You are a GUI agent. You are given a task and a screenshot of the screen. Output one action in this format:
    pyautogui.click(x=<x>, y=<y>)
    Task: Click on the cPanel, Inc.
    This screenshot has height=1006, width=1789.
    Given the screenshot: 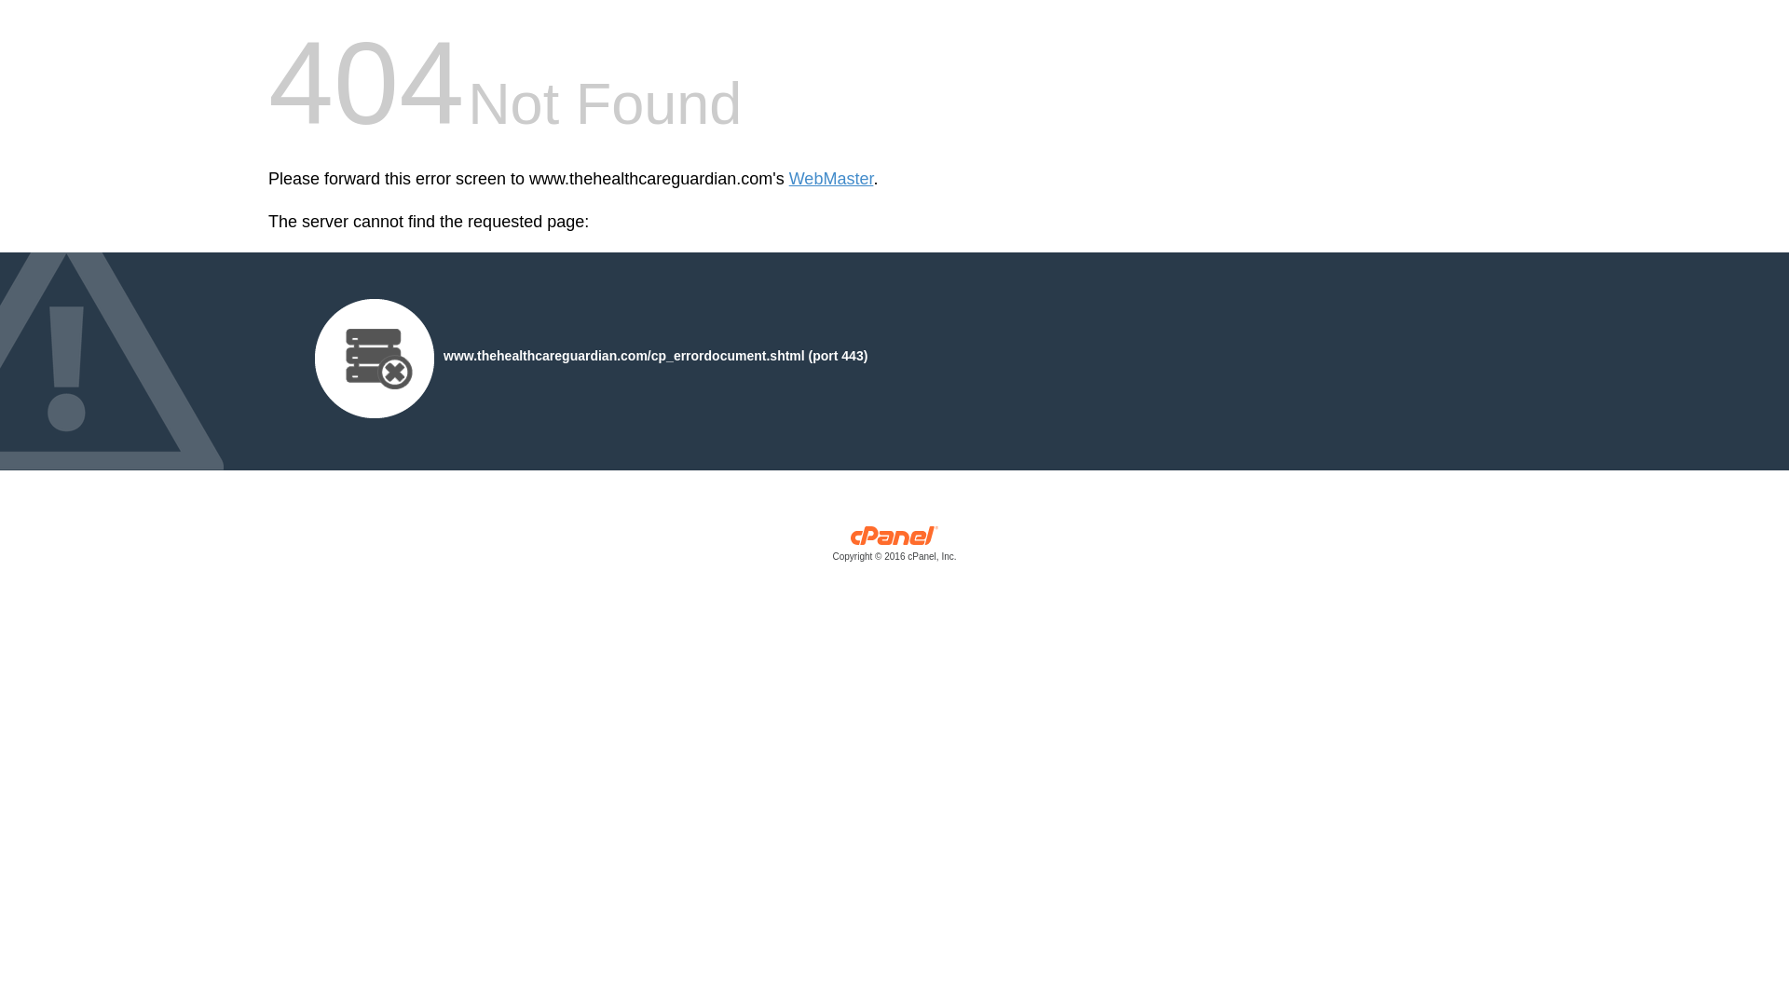 What is the action you would take?
    pyautogui.click(x=894, y=548)
    